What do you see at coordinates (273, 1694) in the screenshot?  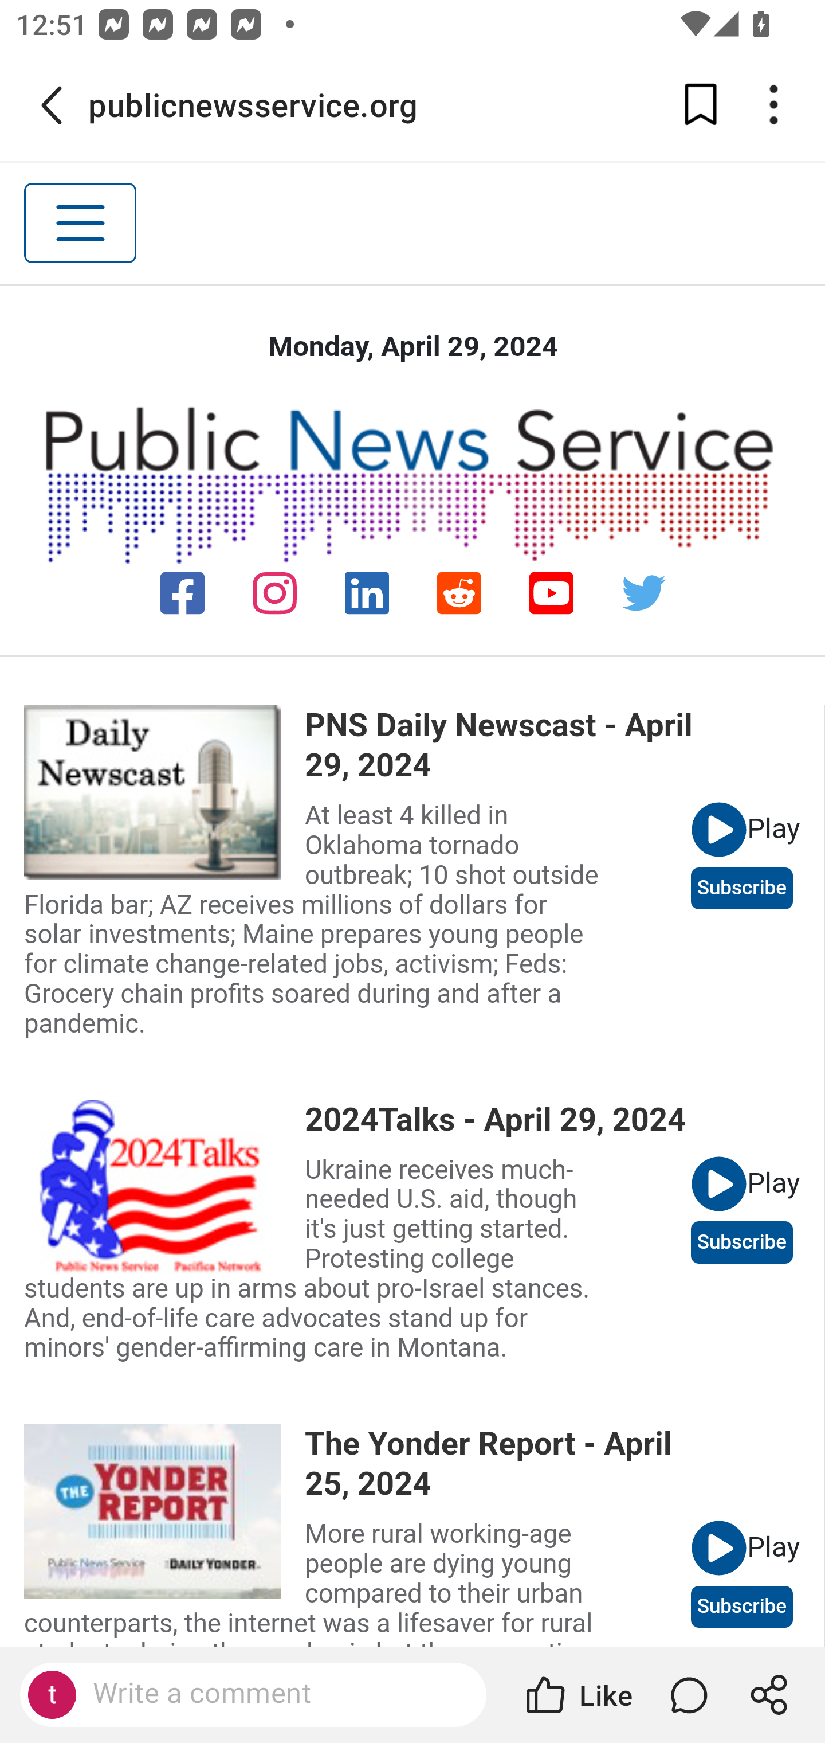 I see `Write a comment` at bounding box center [273, 1694].